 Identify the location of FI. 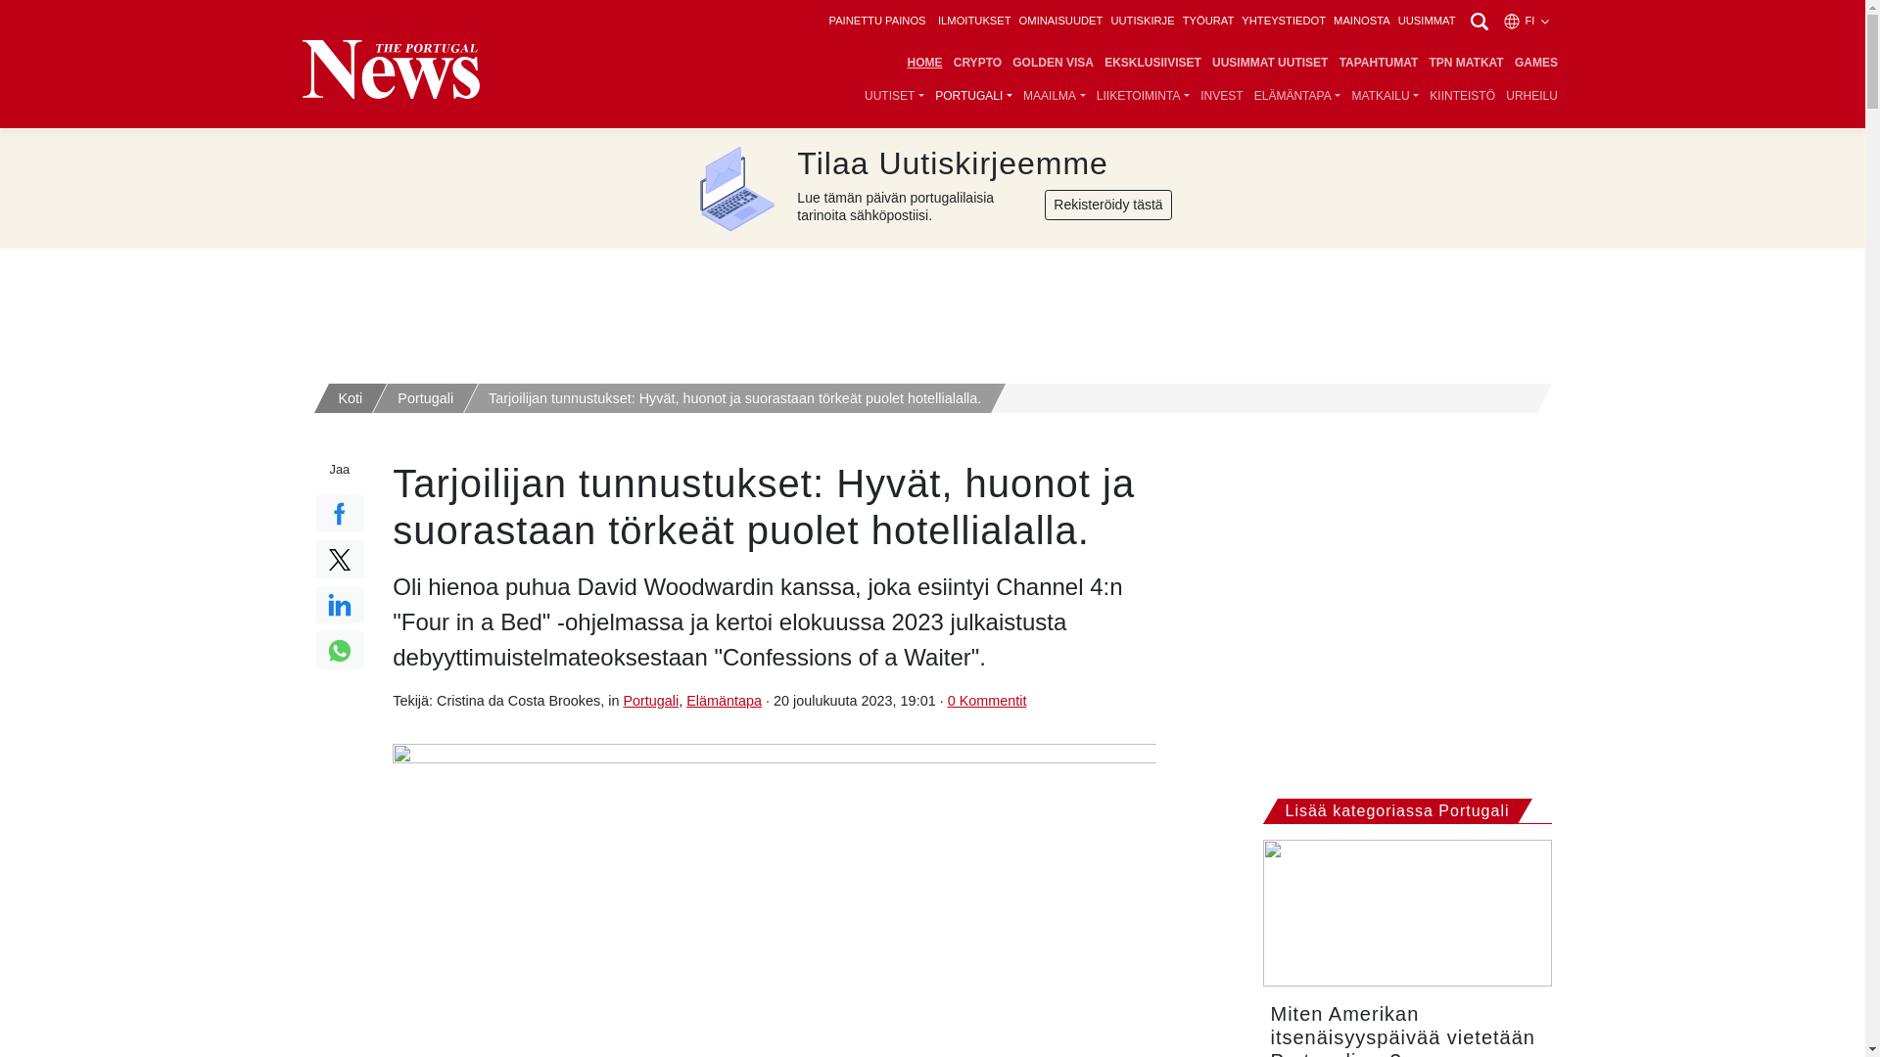
(1527, 21).